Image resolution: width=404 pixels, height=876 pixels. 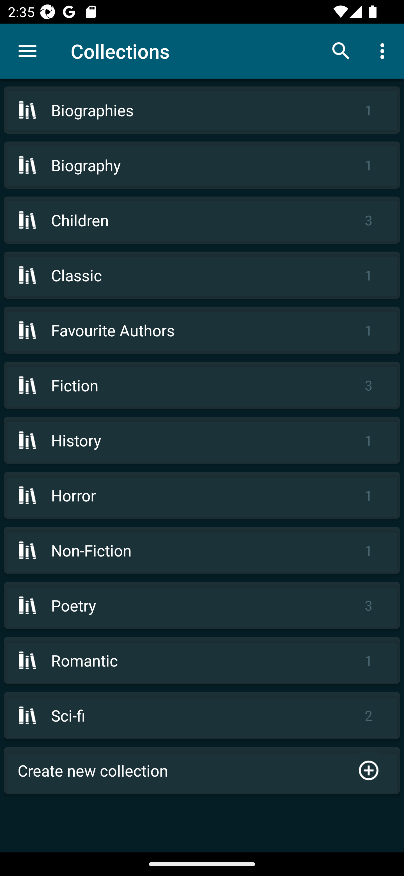 I want to click on History 1, so click(x=202, y=440).